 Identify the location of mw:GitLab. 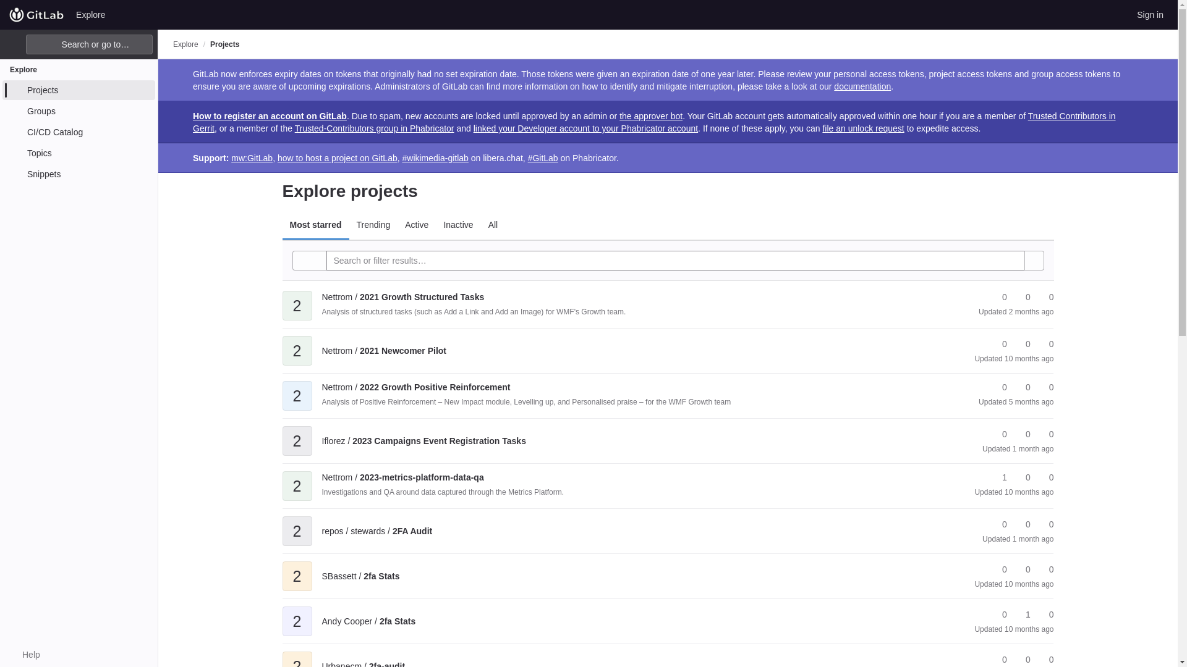
(252, 158).